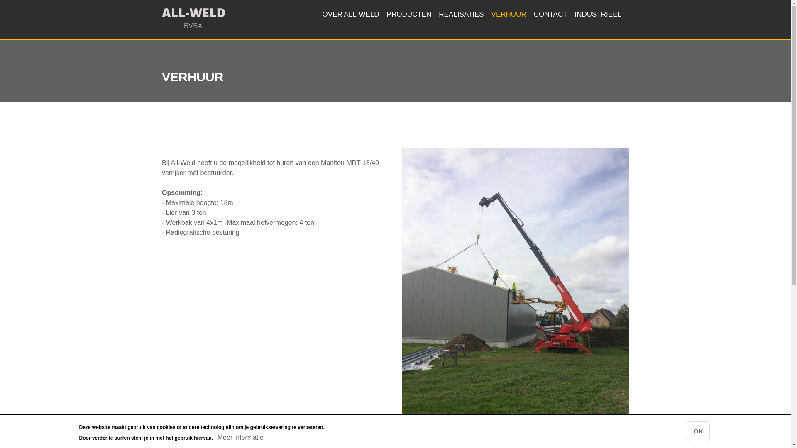  Describe the element at coordinates (461, 14) in the screenshot. I see `REALISATIES` at that location.